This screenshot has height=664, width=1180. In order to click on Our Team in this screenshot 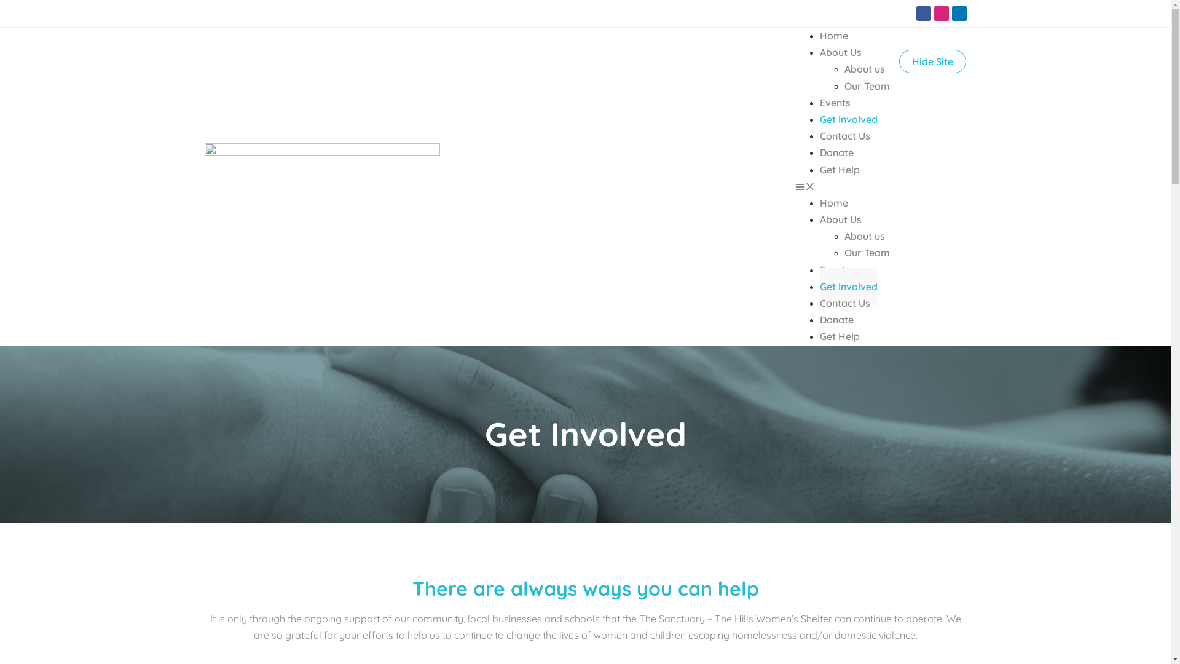, I will do `click(867, 86)`.